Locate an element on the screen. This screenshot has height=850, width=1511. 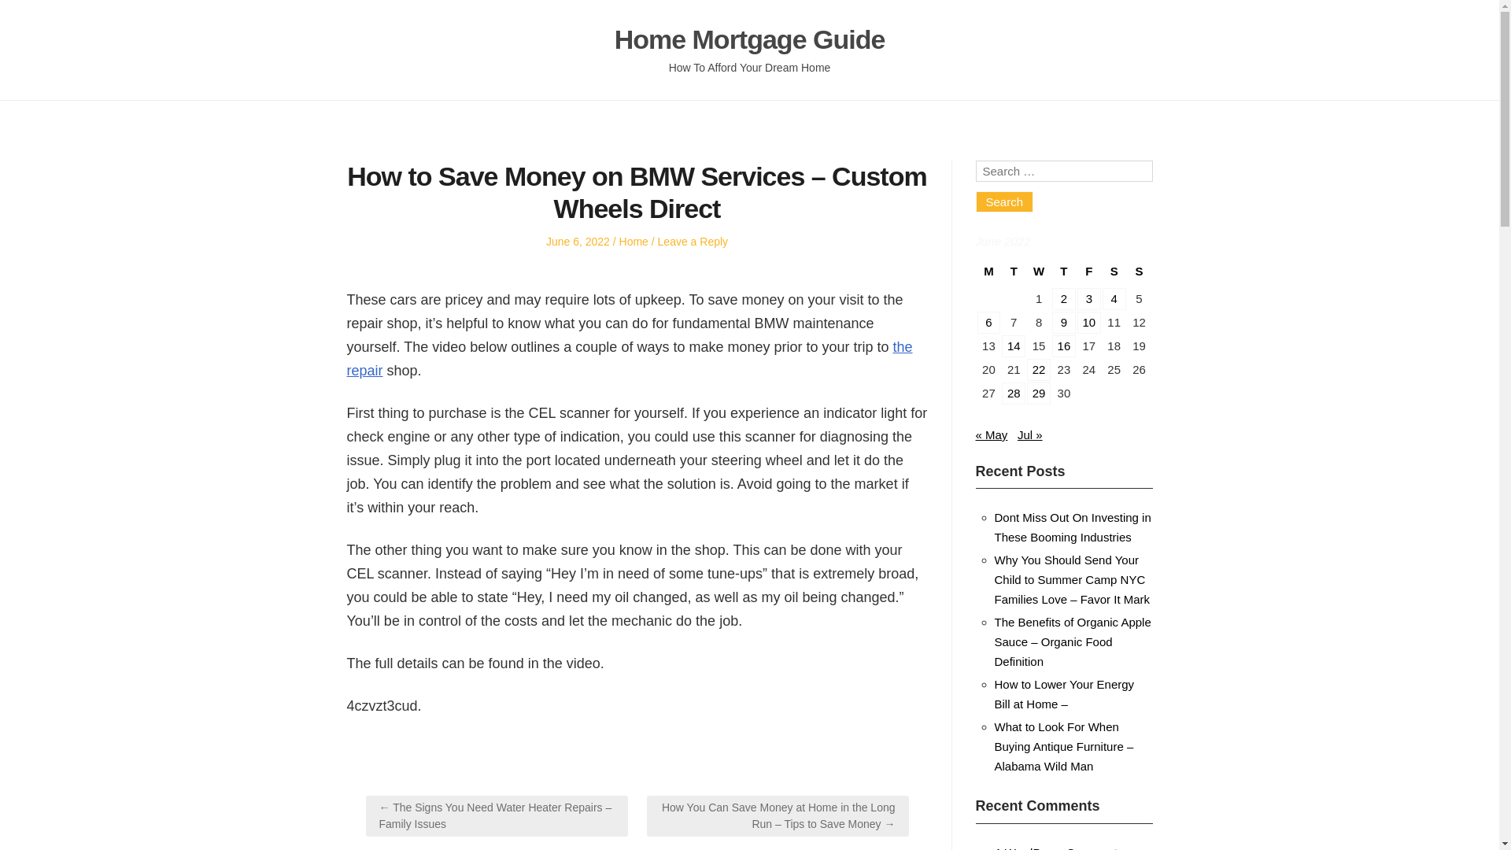
Friday is located at coordinates (1088, 274).